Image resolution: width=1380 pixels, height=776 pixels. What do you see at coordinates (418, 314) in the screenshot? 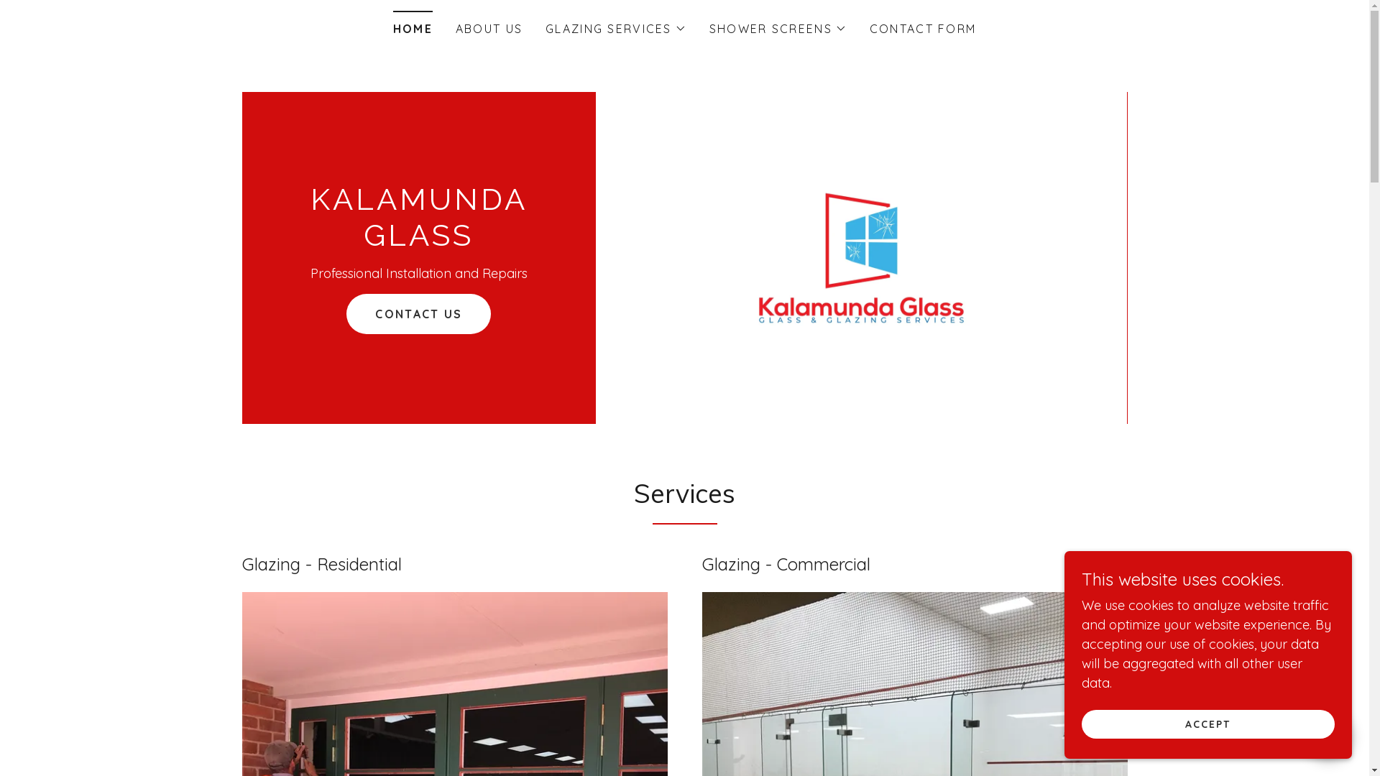
I see `CONTACT US` at bounding box center [418, 314].